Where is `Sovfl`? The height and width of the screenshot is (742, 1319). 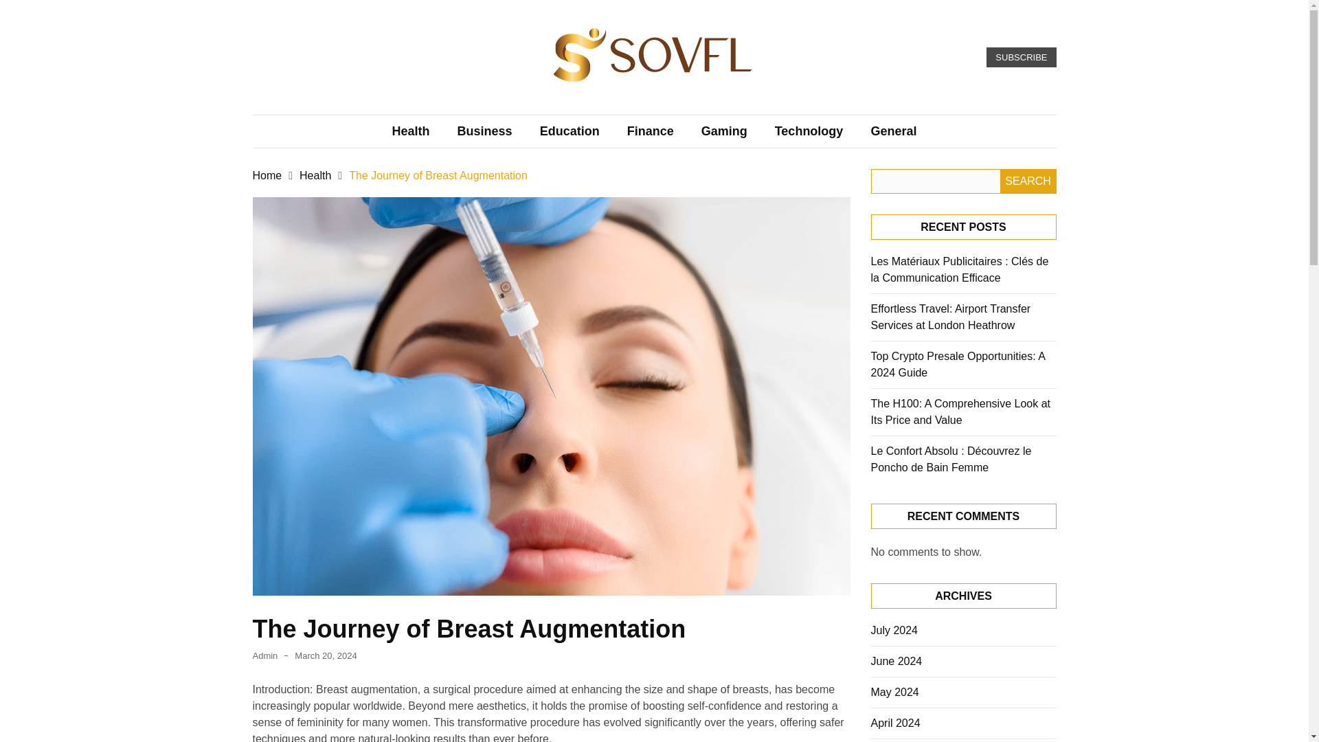
Sovfl is located at coordinates (489, 109).